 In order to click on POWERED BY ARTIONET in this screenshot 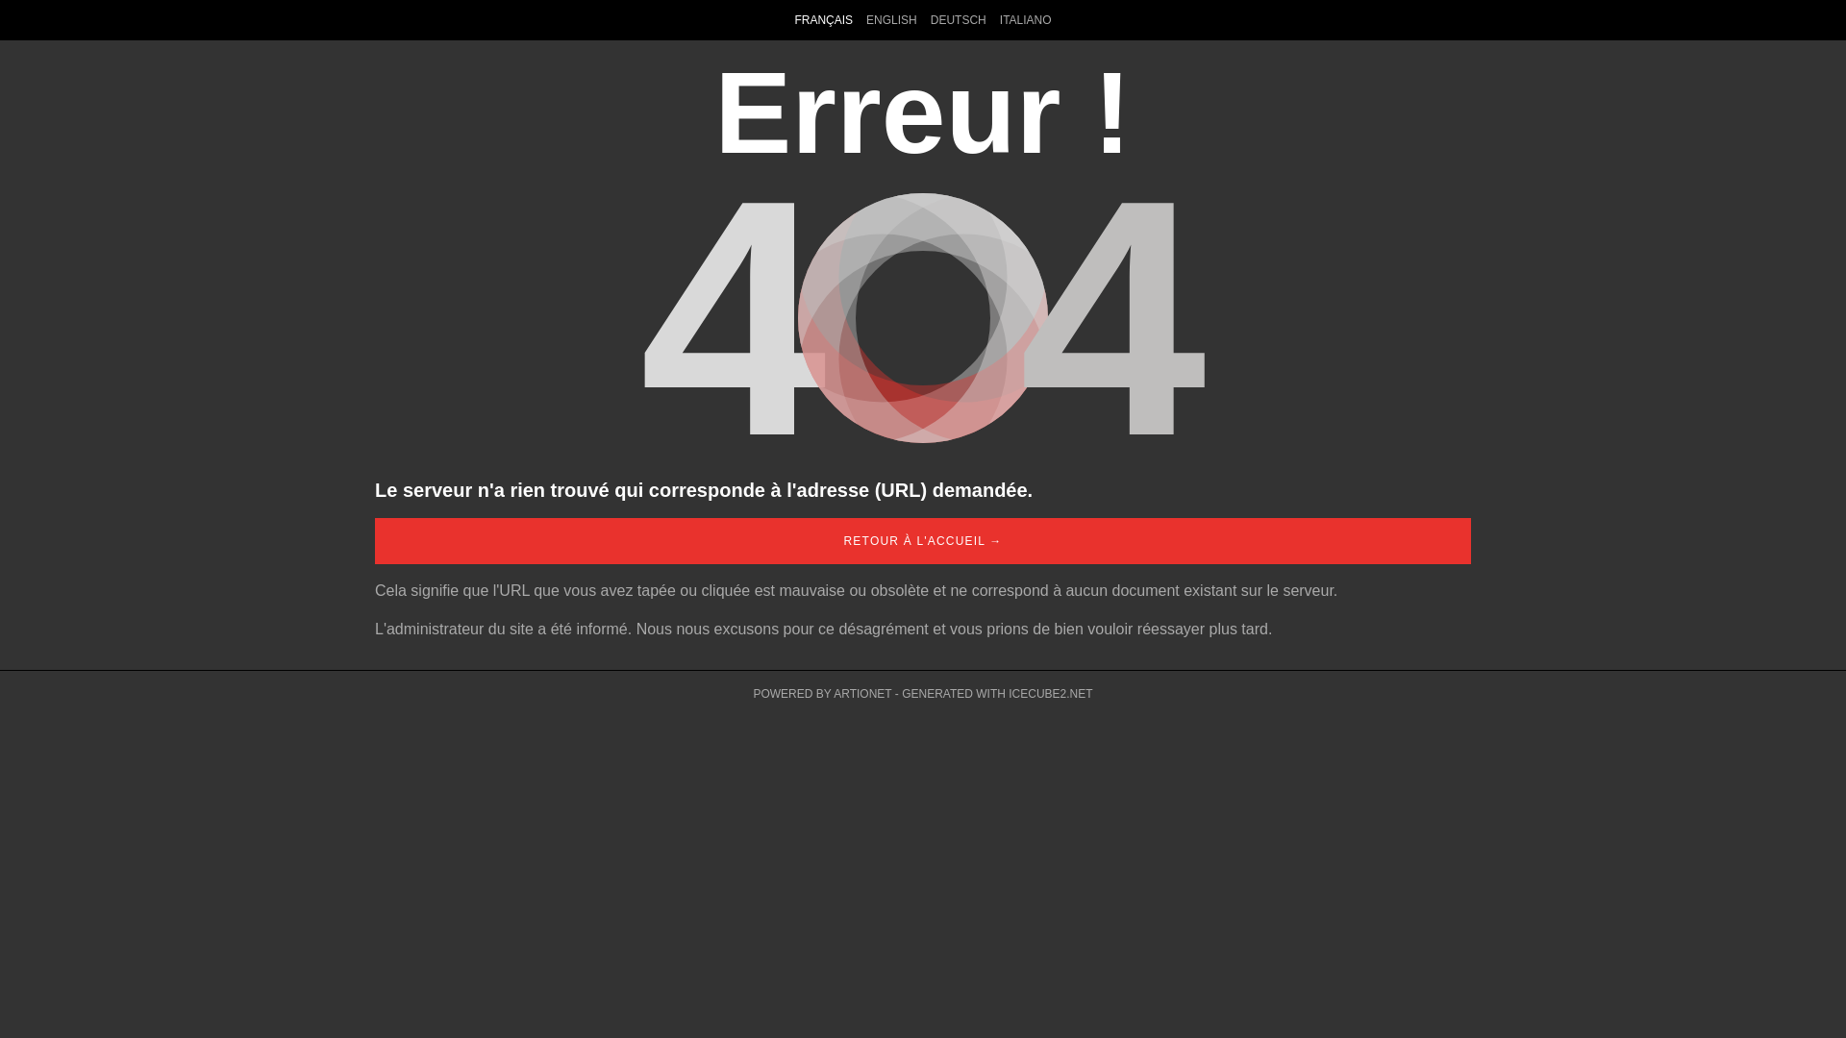, I will do `click(822, 694)`.